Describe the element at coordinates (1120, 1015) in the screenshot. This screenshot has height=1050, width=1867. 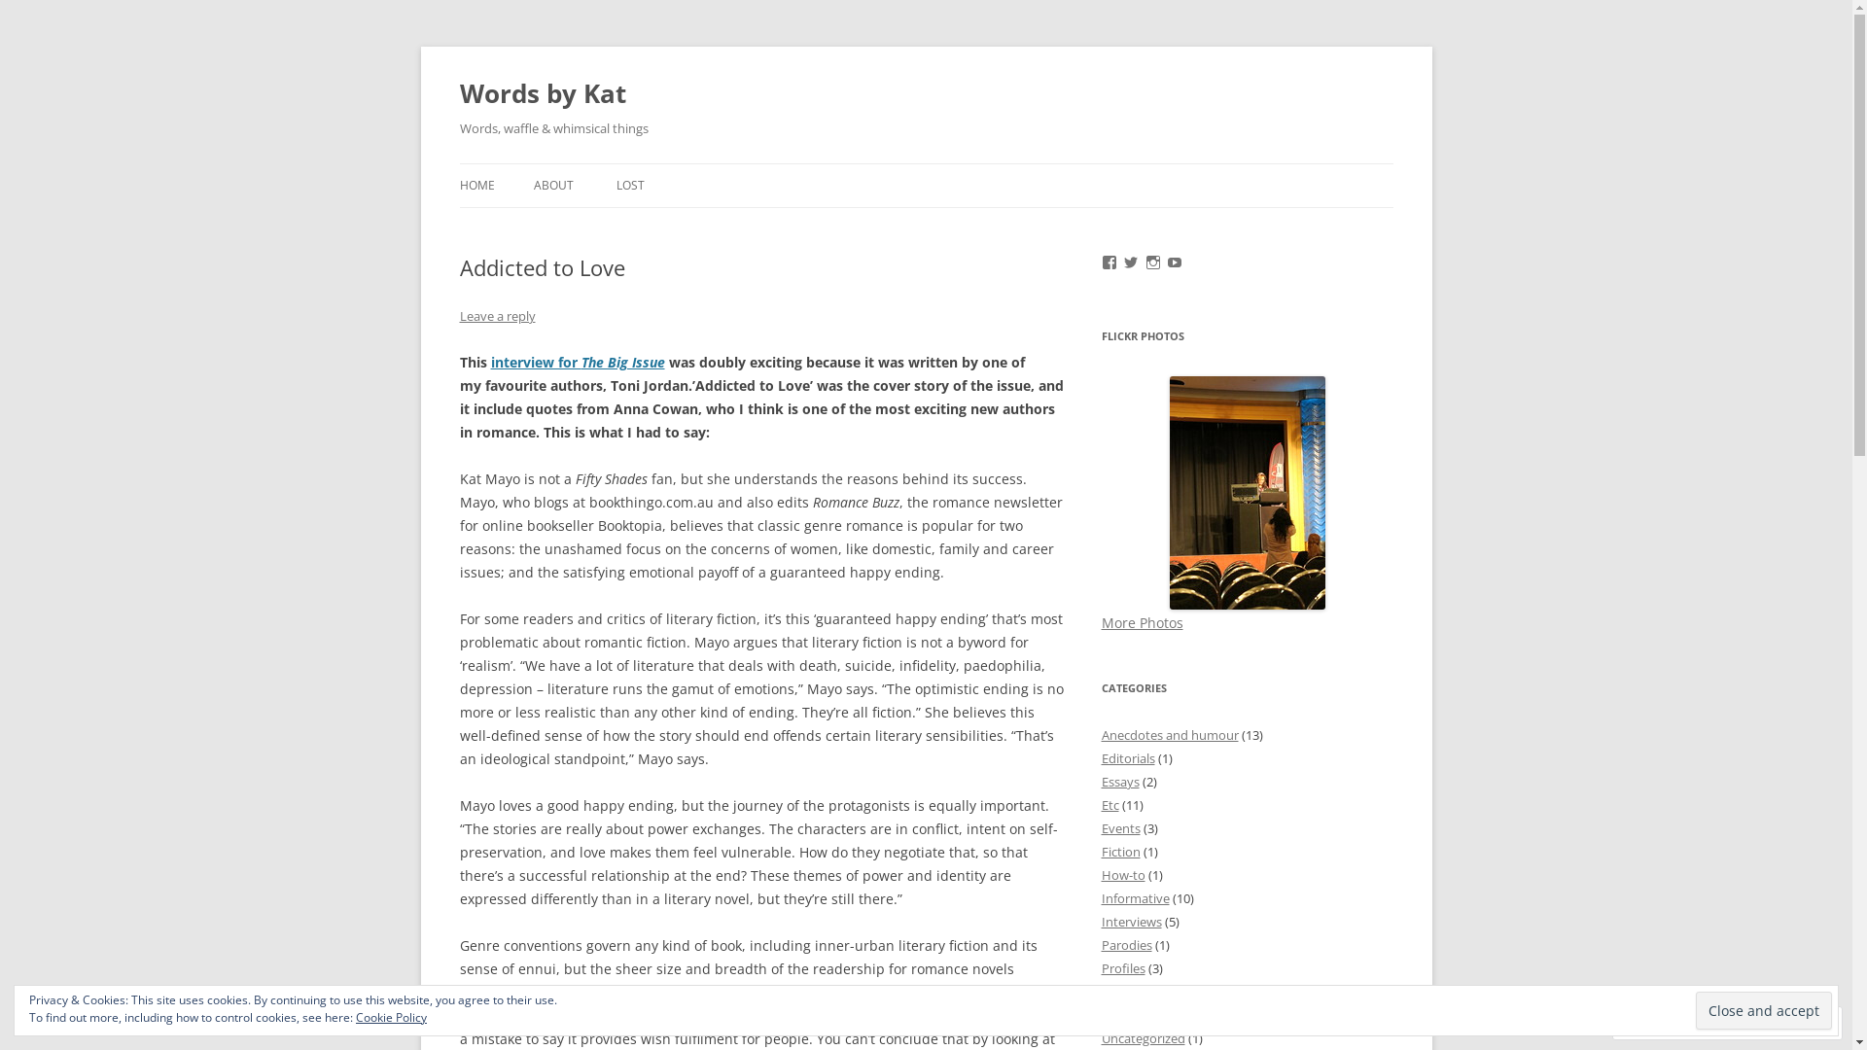
I see `Shorts` at that location.